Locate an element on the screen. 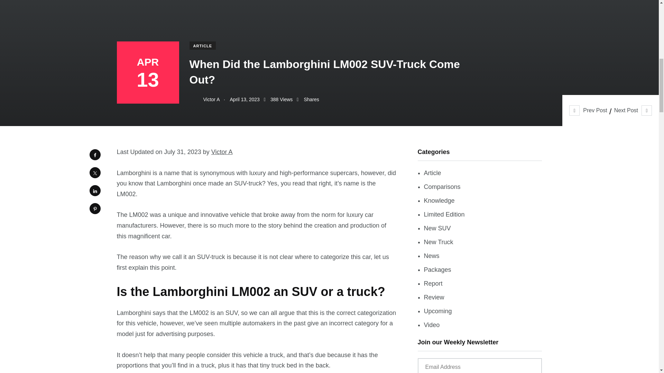  Share on Facebook is located at coordinates (94, 155).